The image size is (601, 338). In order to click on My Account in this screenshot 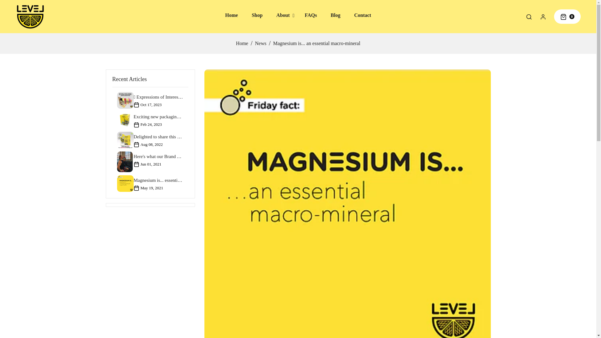, I will do `click(543, 16)`.